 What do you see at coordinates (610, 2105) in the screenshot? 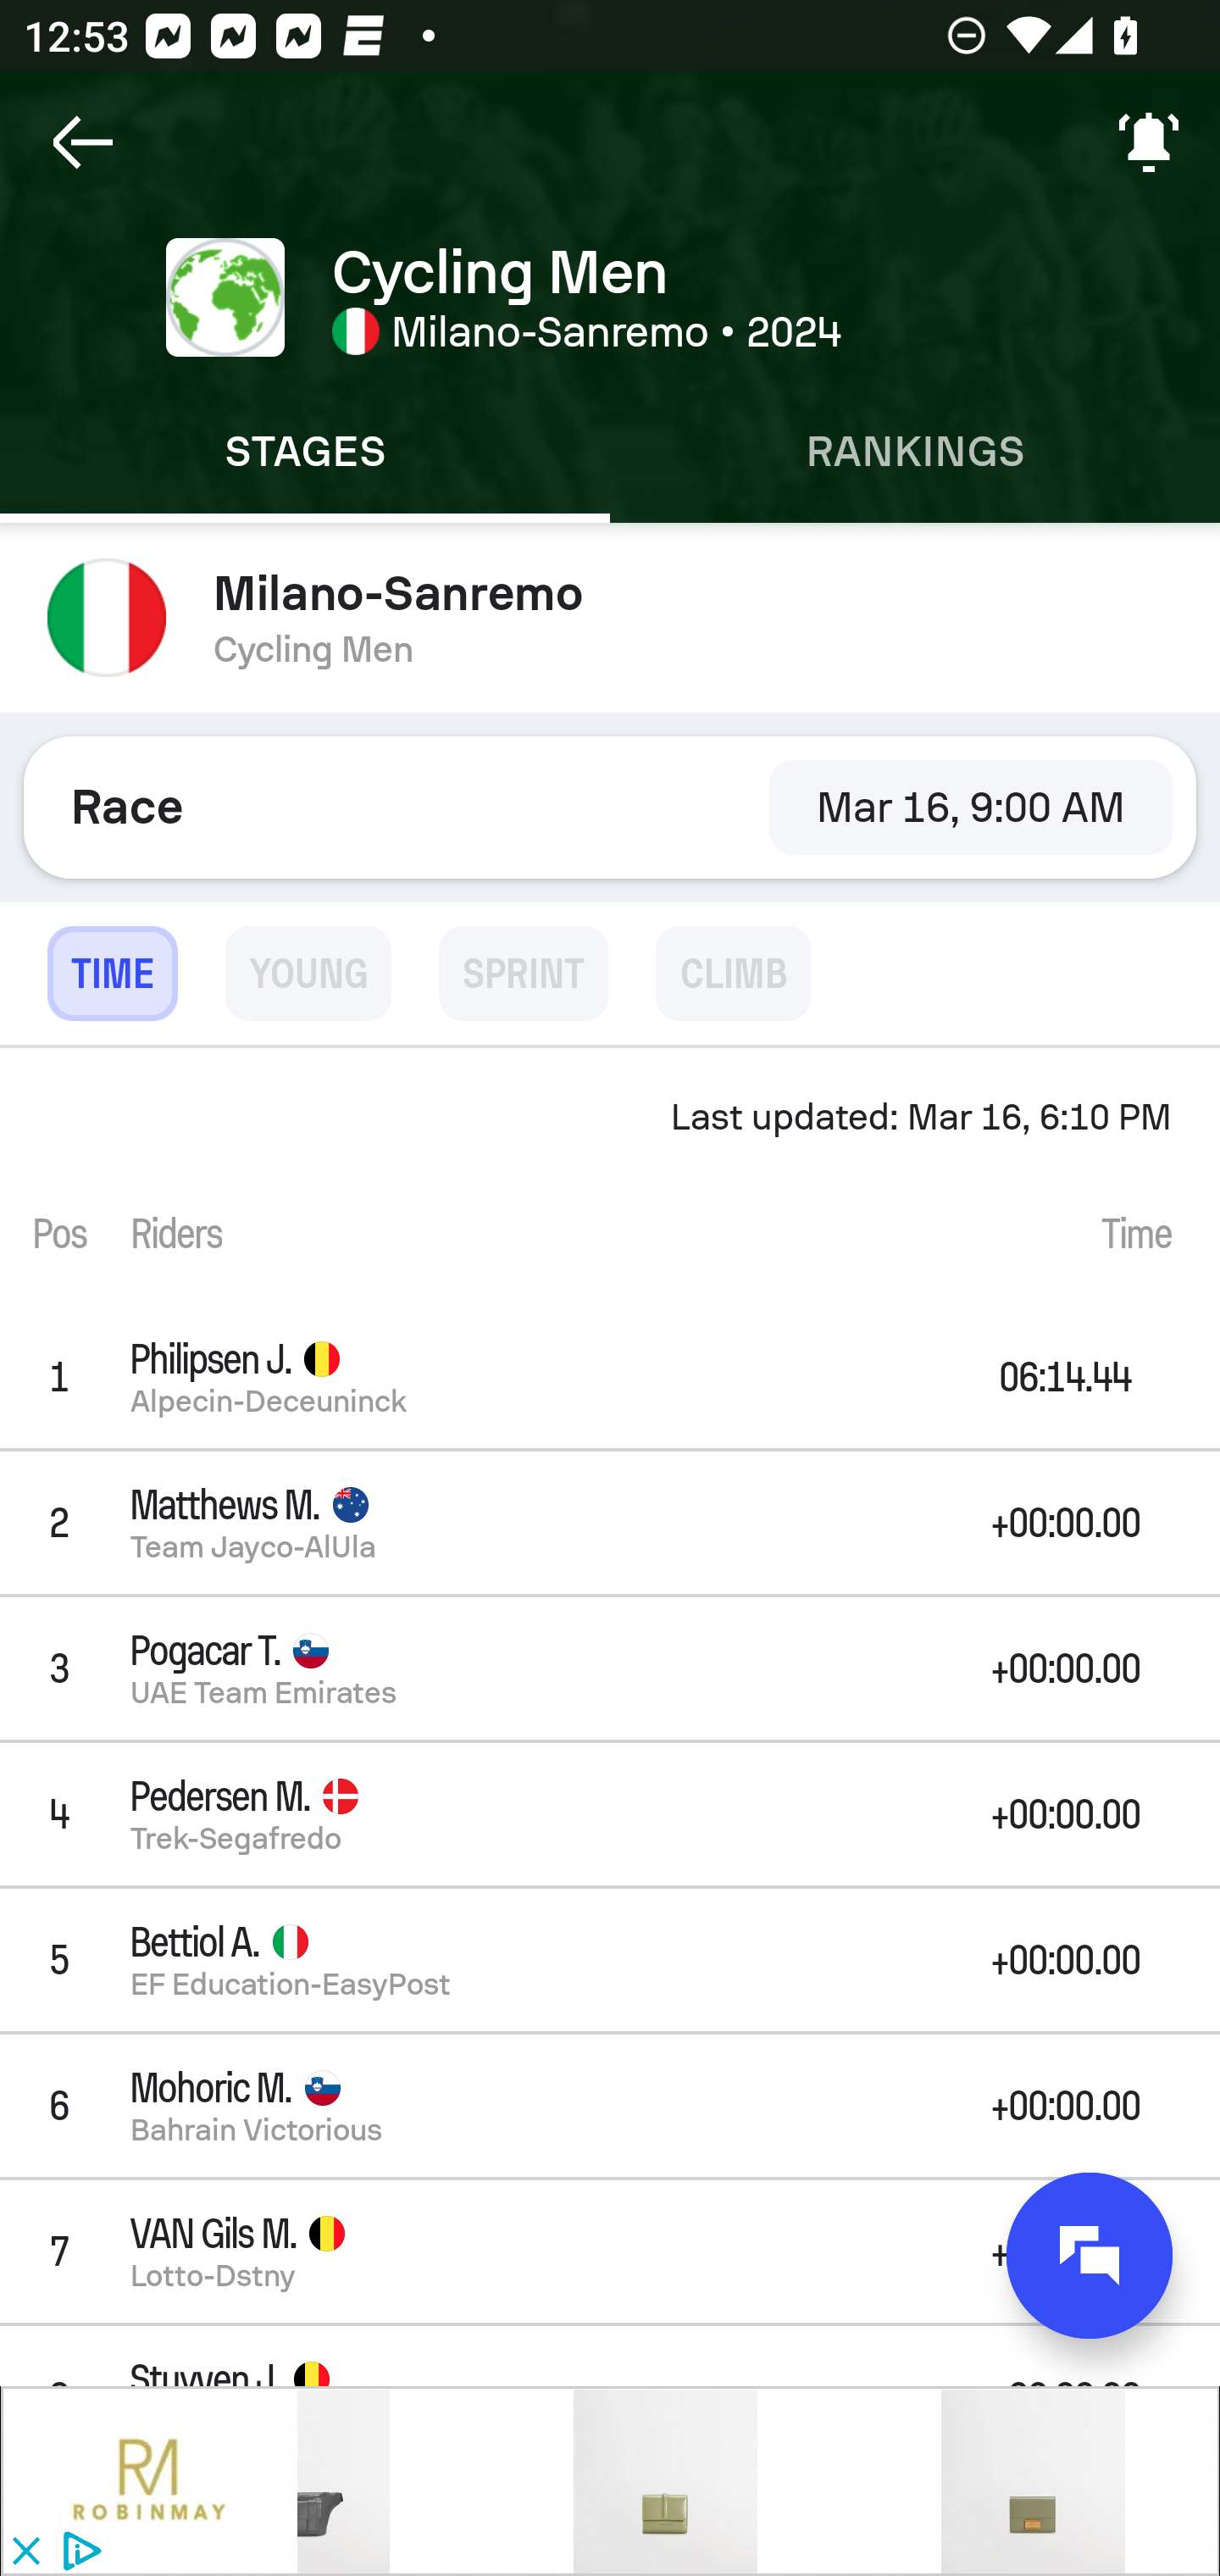
I see `6 Mohoric M. Bahrain Victorious +00:00.00` at bounding box center [610, 2105].